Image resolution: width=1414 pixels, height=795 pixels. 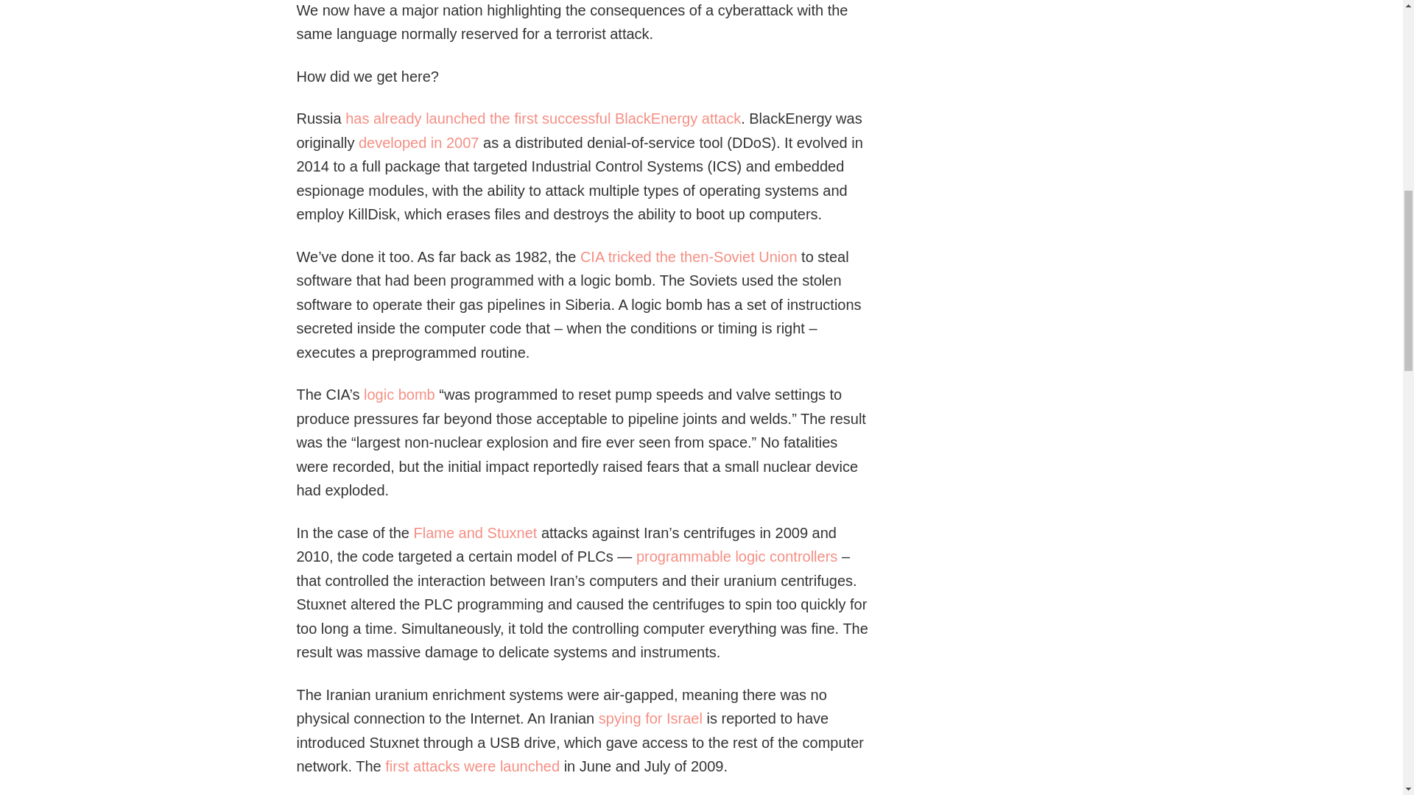 I want to click on CIA tricked the then-Soviet Union, so click(x=688, y=256).